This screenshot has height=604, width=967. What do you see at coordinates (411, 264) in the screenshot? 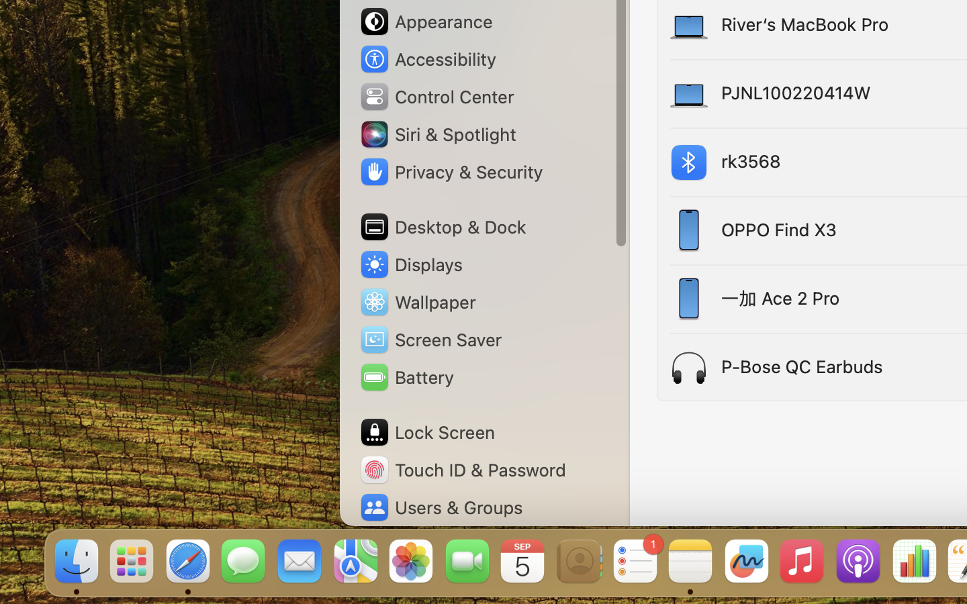
I see `Displays` at bounding box center [411, 264].